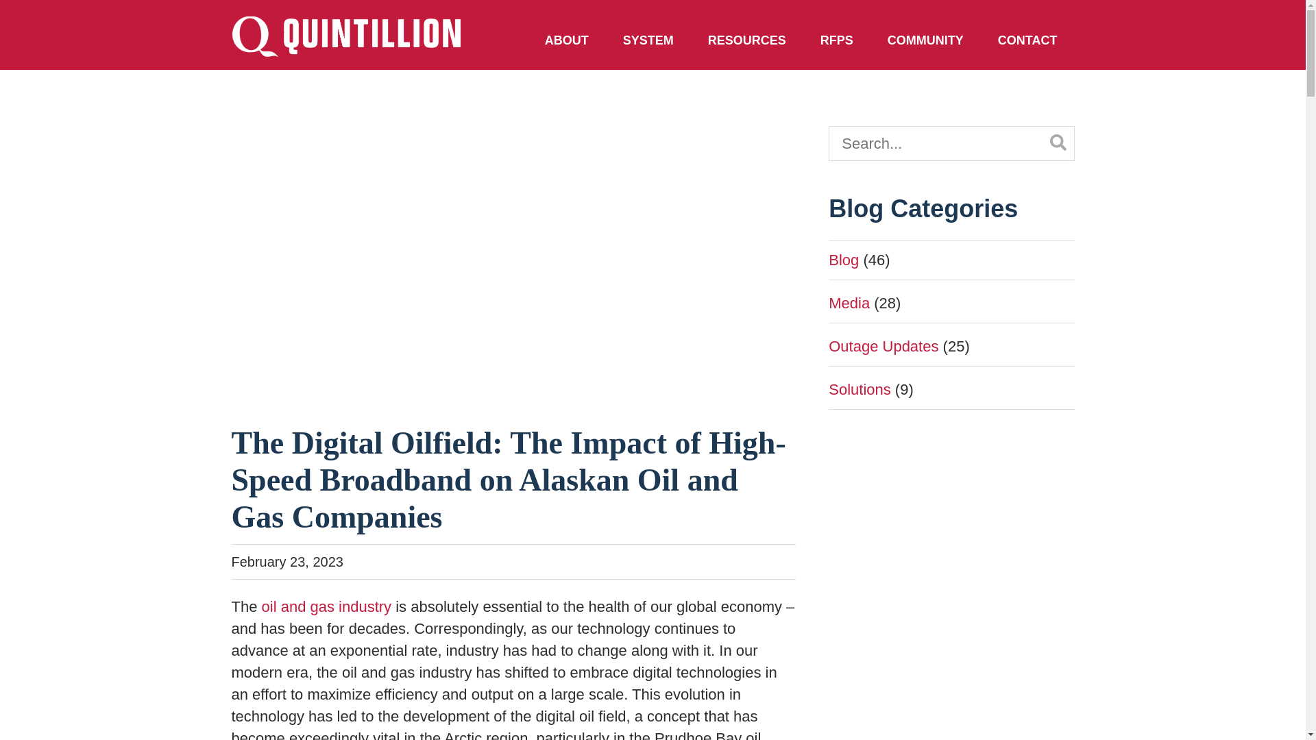 This screenshot has height=740, width=1316. I want to click on SYSTEM, so click(648, 41).